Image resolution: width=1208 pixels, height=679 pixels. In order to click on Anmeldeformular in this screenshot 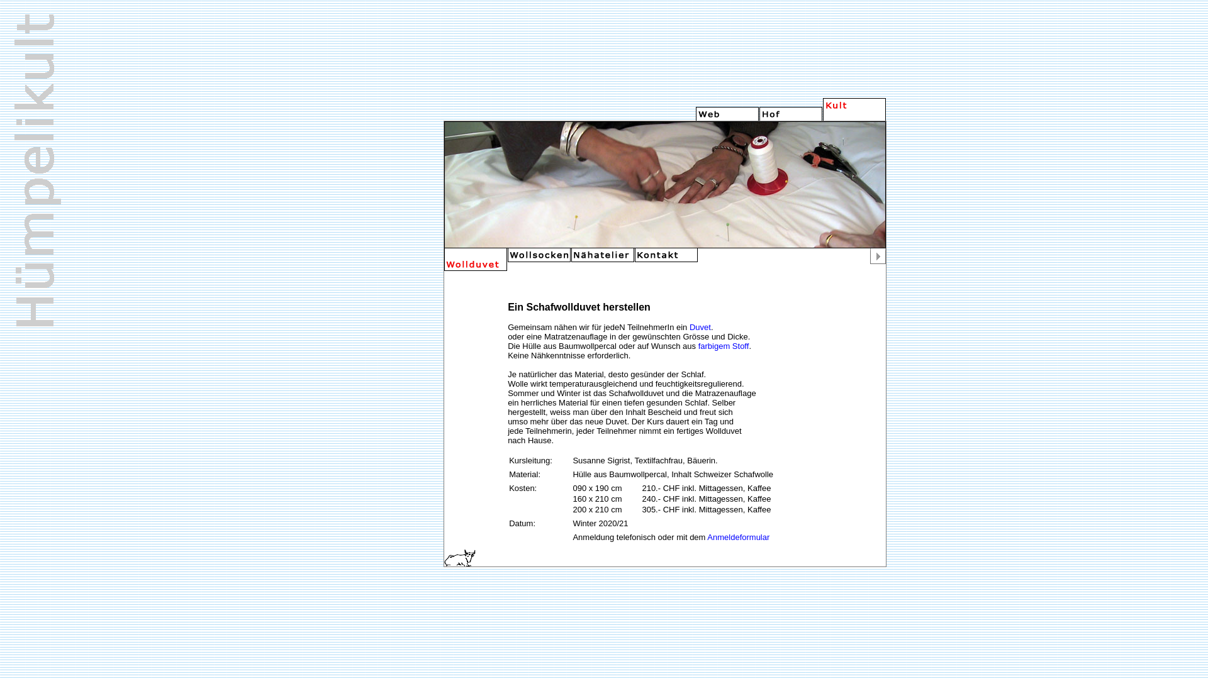, I will do `click(739, 537)`.